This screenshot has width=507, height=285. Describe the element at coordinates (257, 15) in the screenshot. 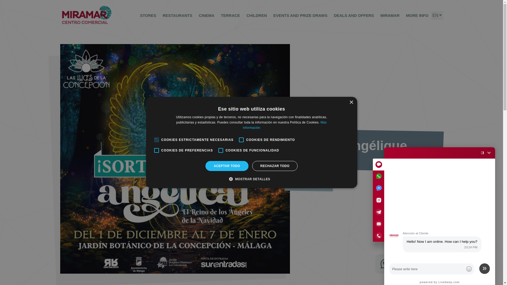

I see `CHILDREN` at that location.